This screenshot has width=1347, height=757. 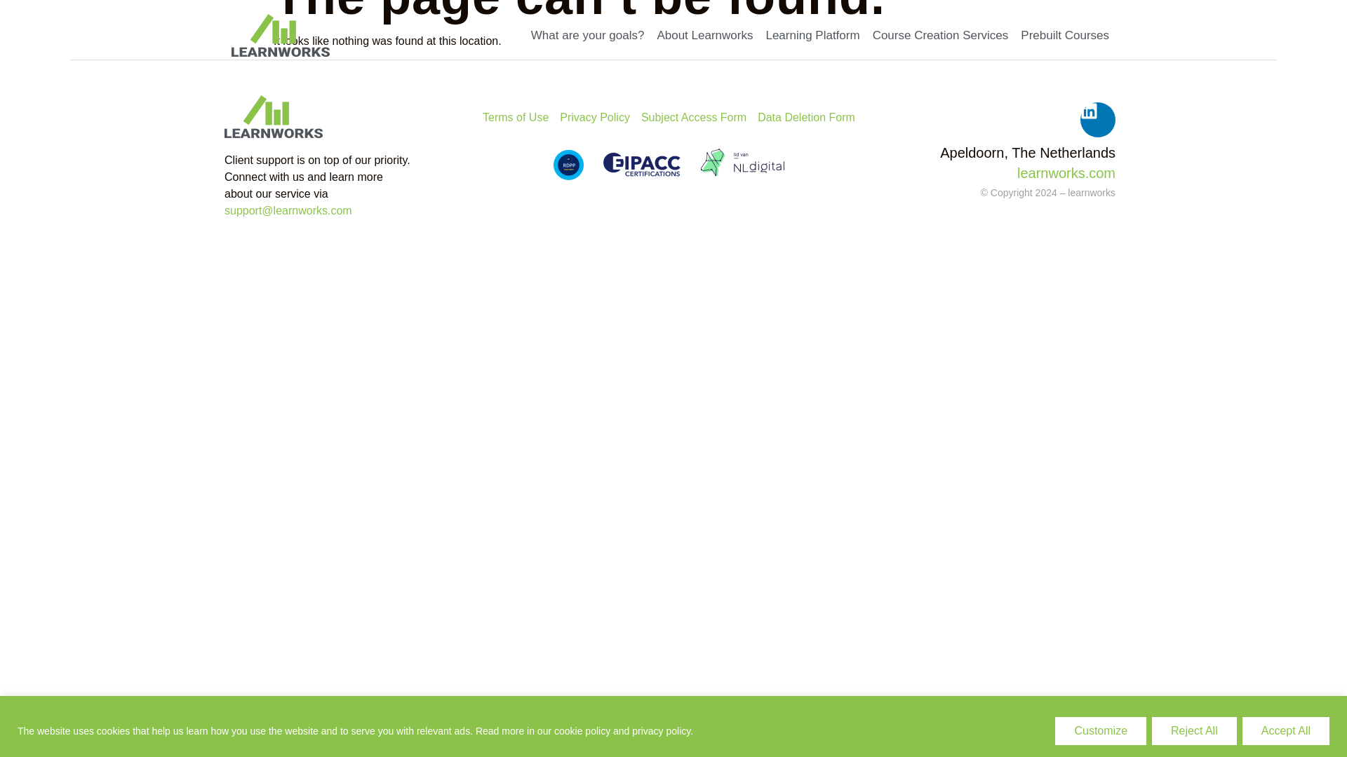 I want to click on Privacy Policy, so click(x=595, y=118).